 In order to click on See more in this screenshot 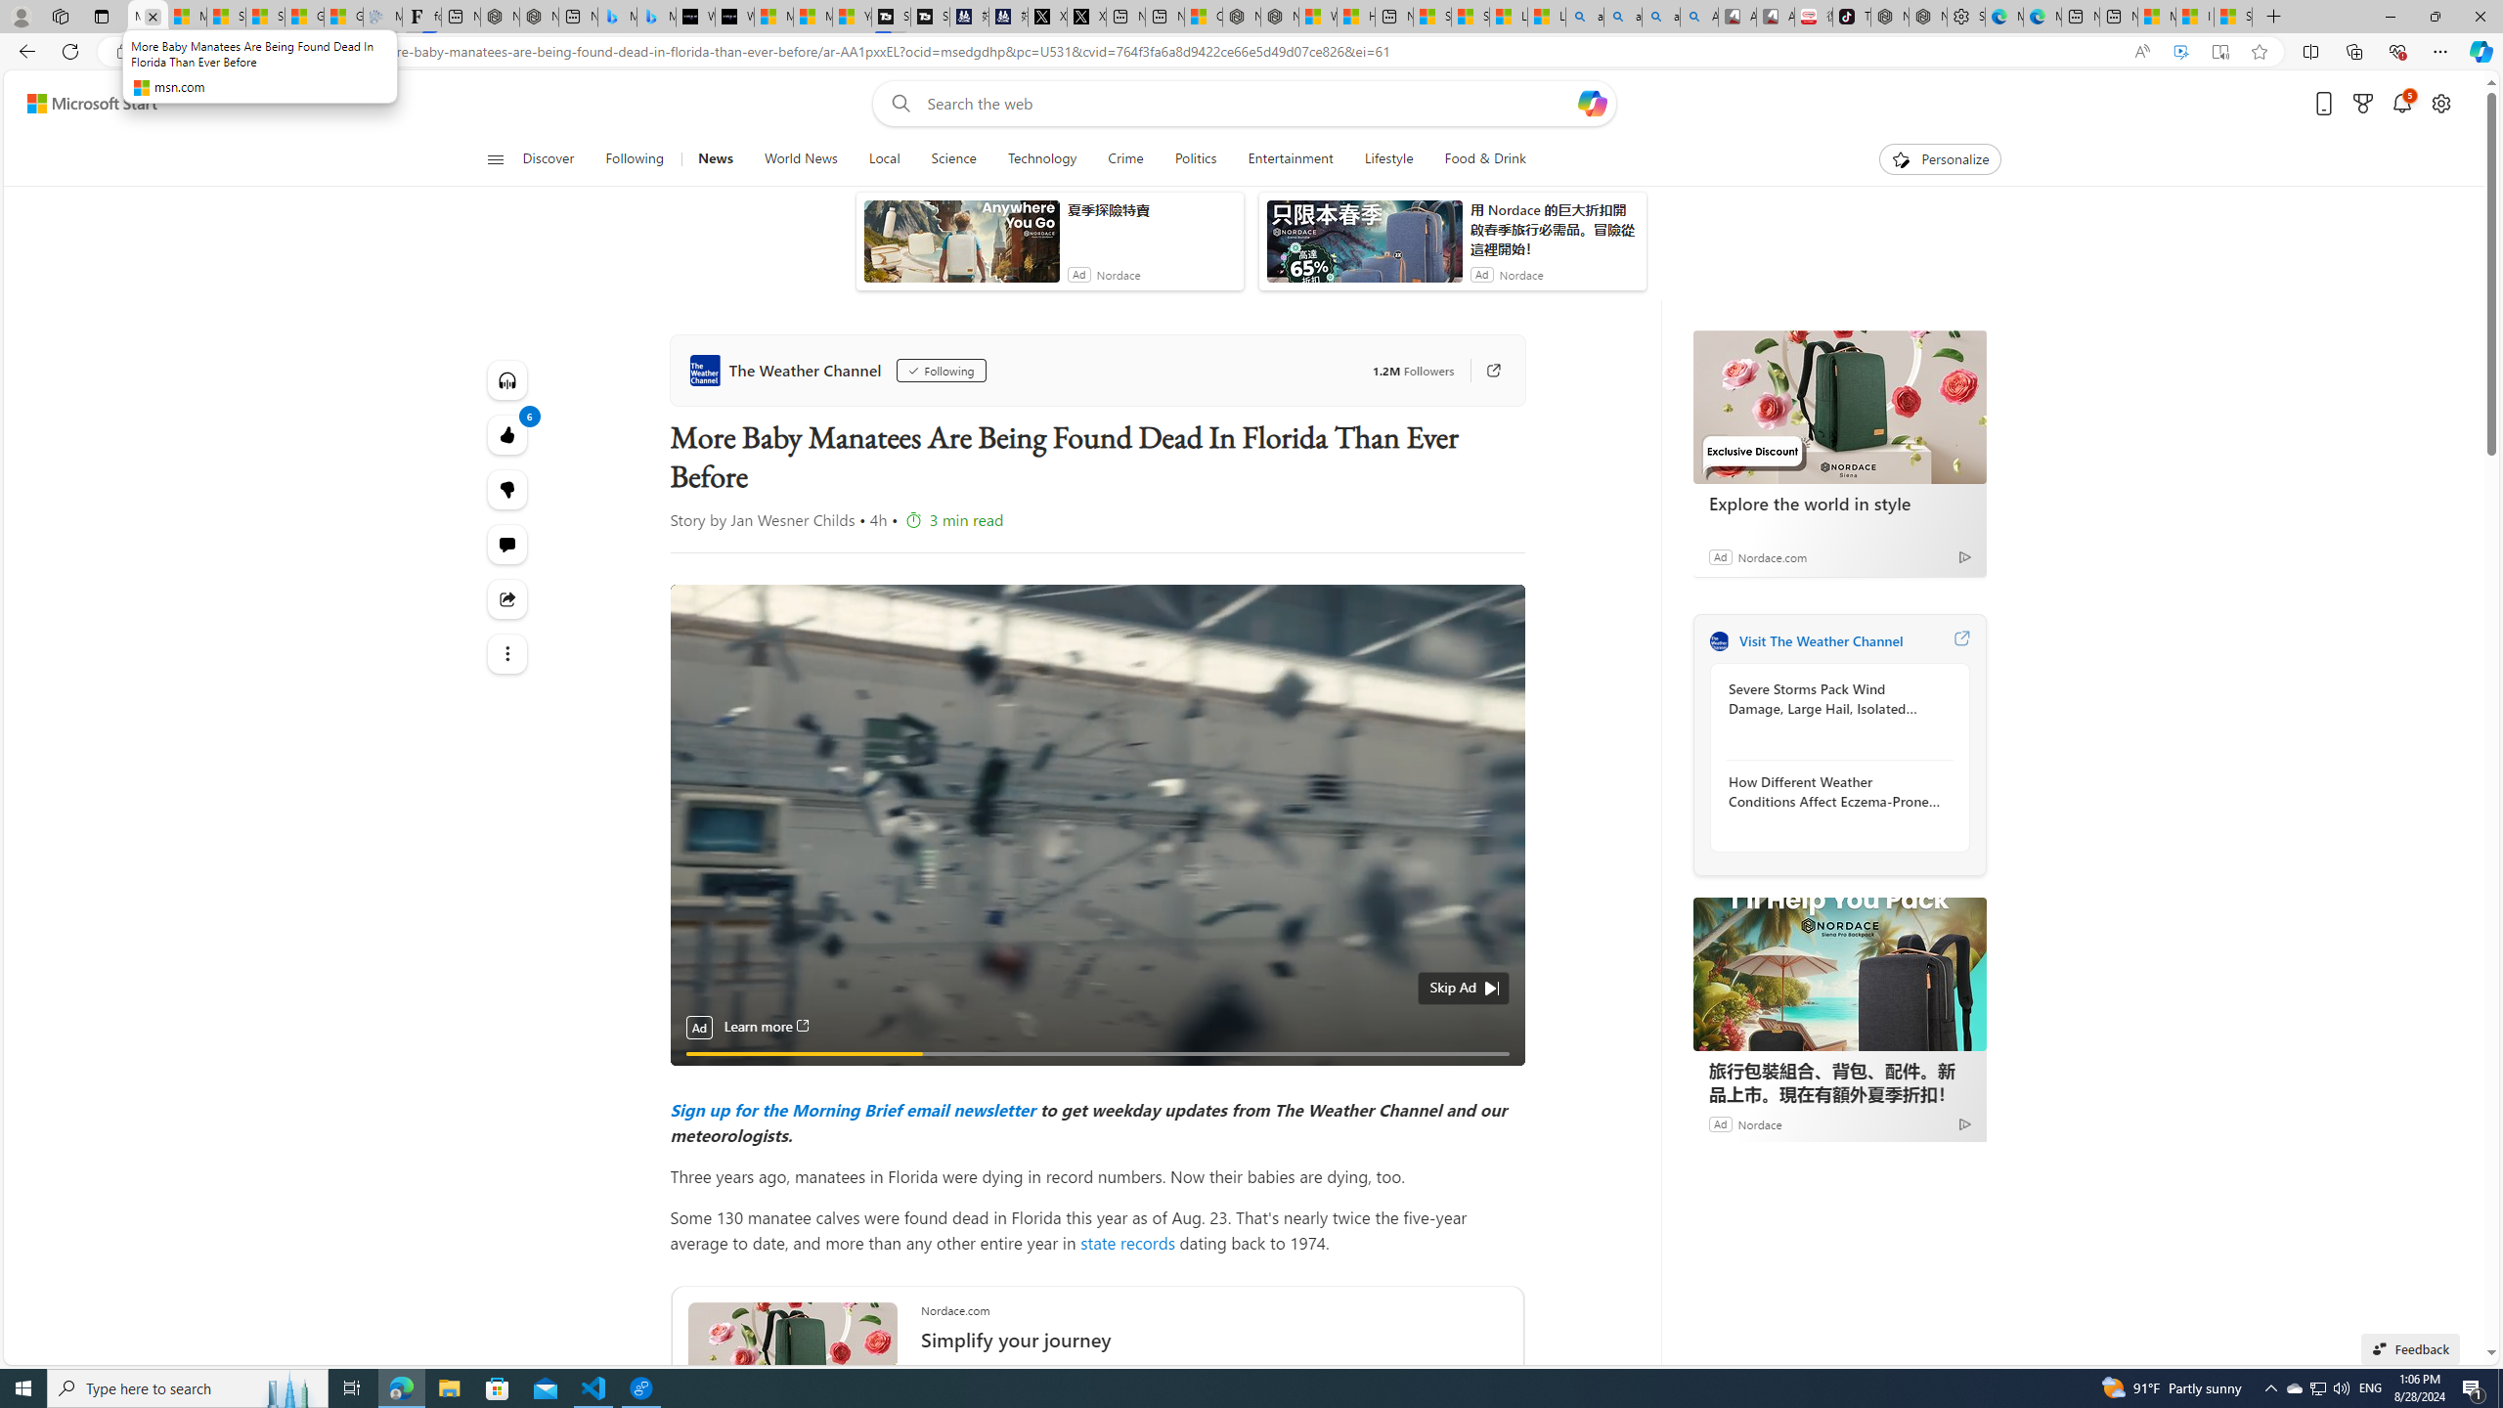, I will do `click(508, 653)`.